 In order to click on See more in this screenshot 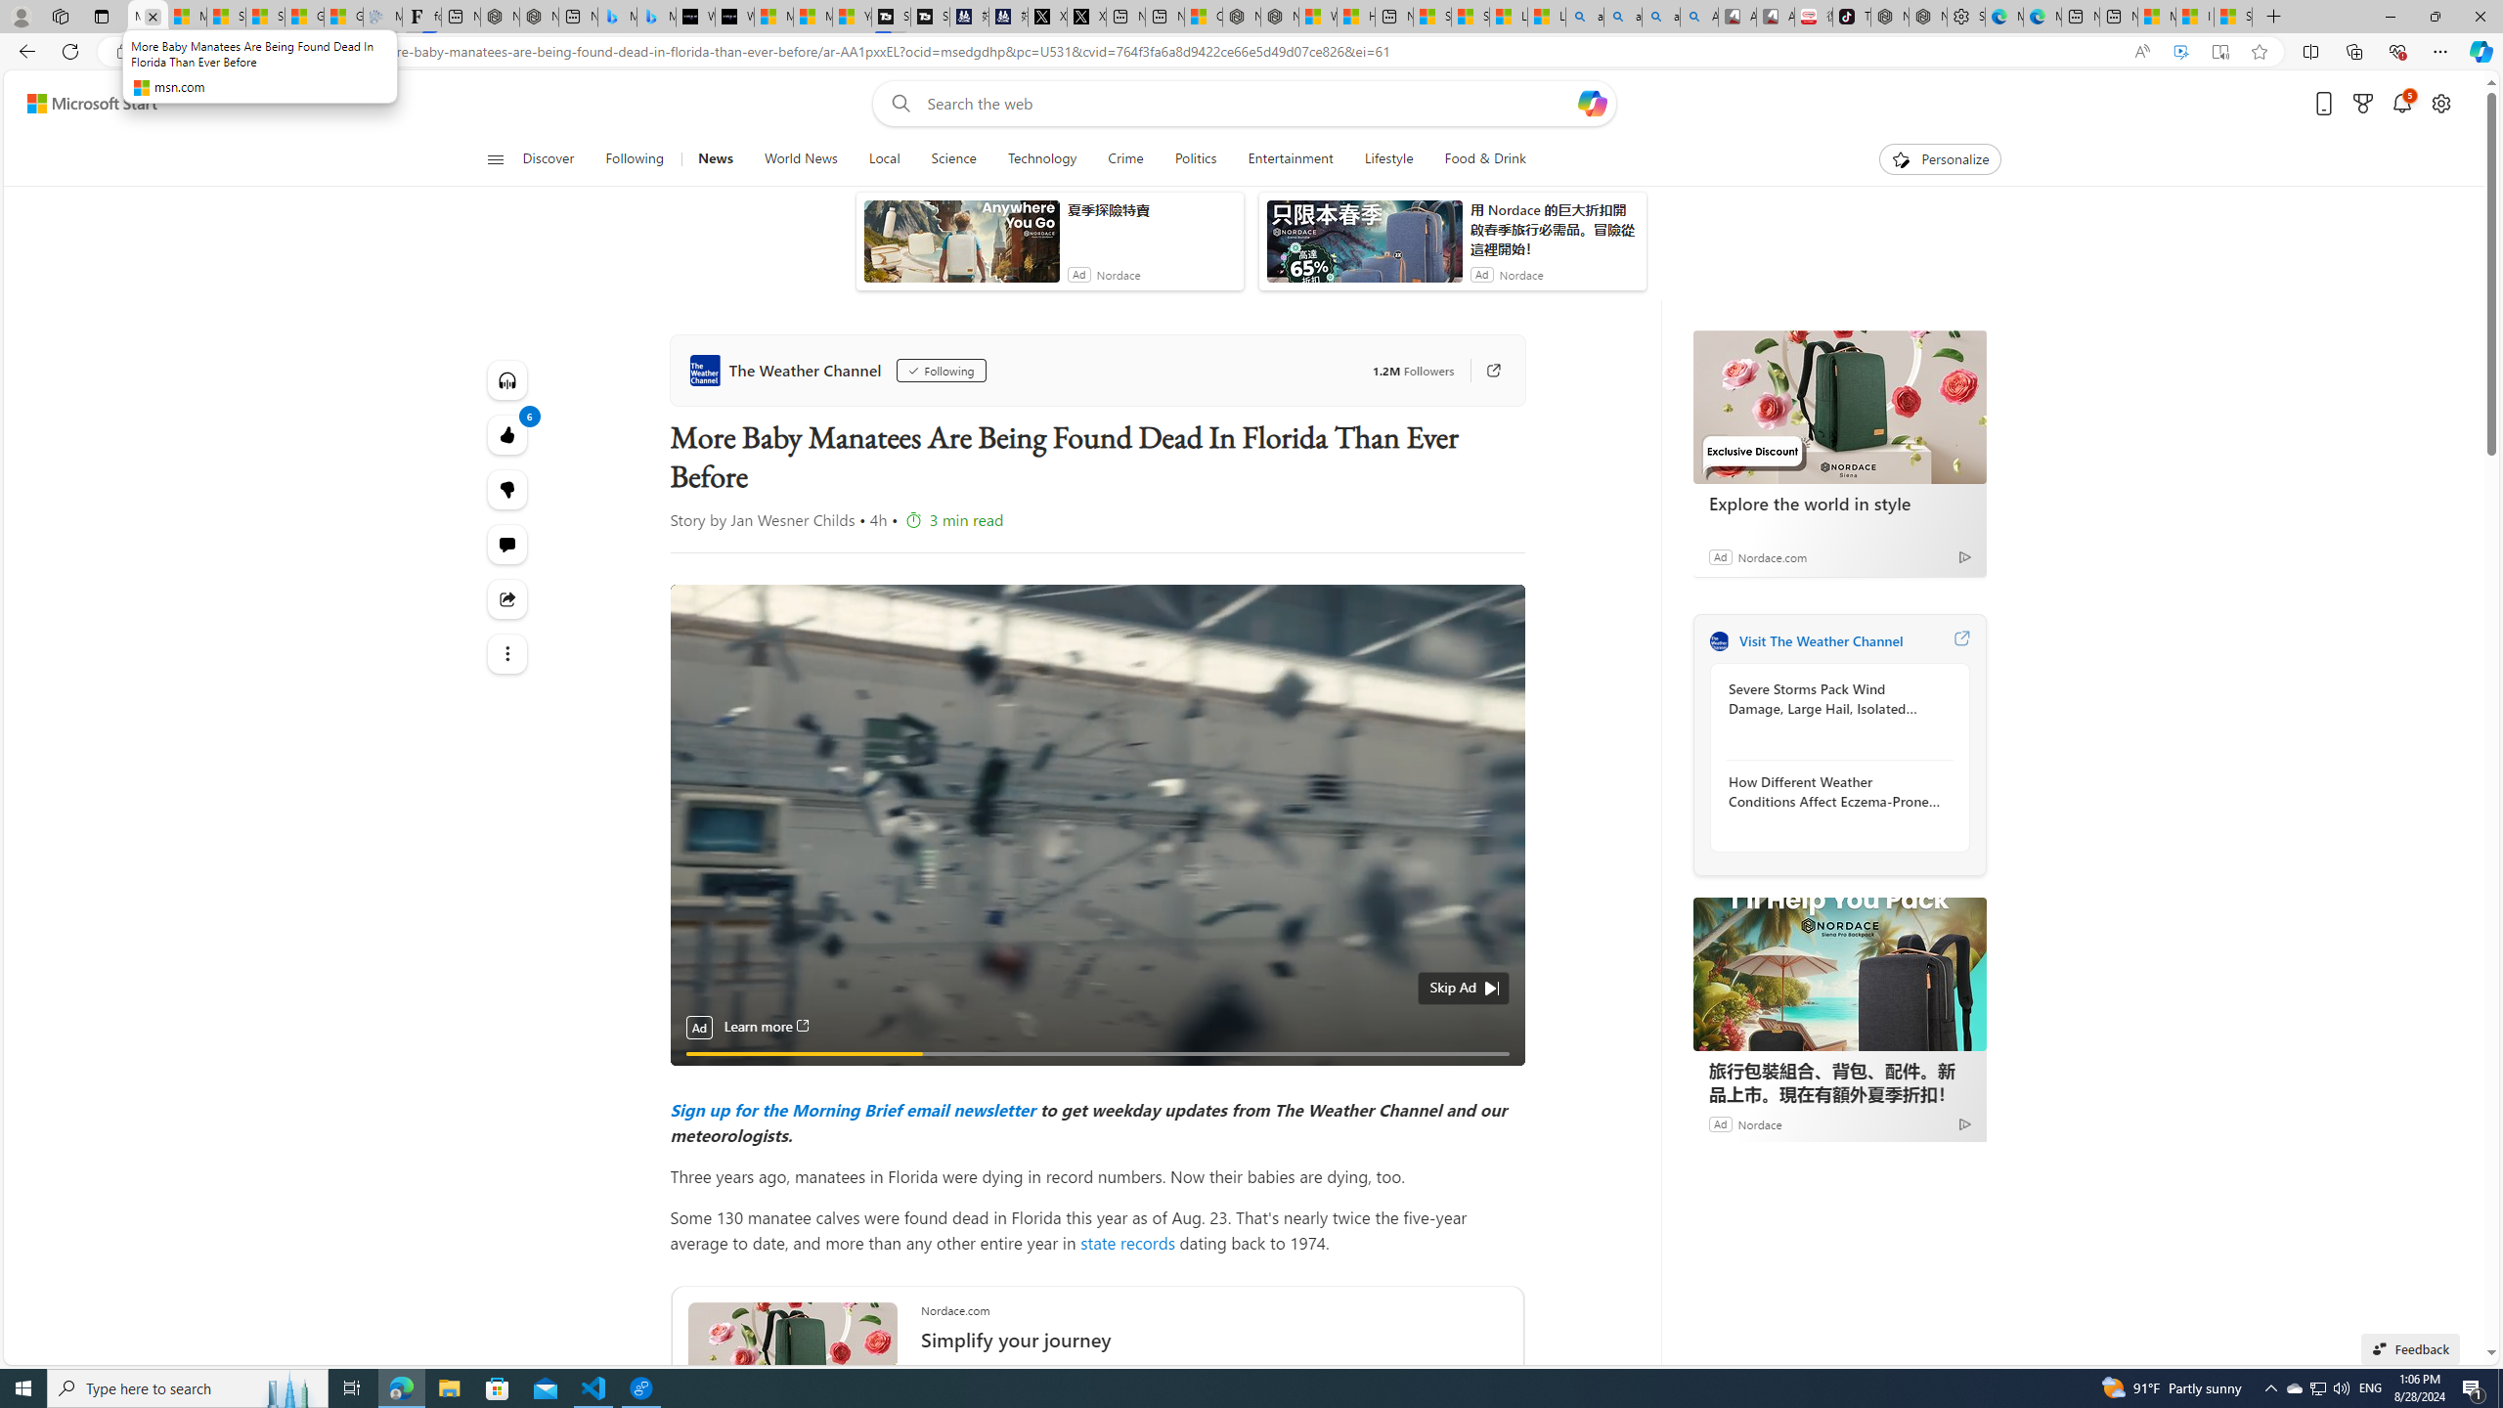, I will do `click(508, 653)`.